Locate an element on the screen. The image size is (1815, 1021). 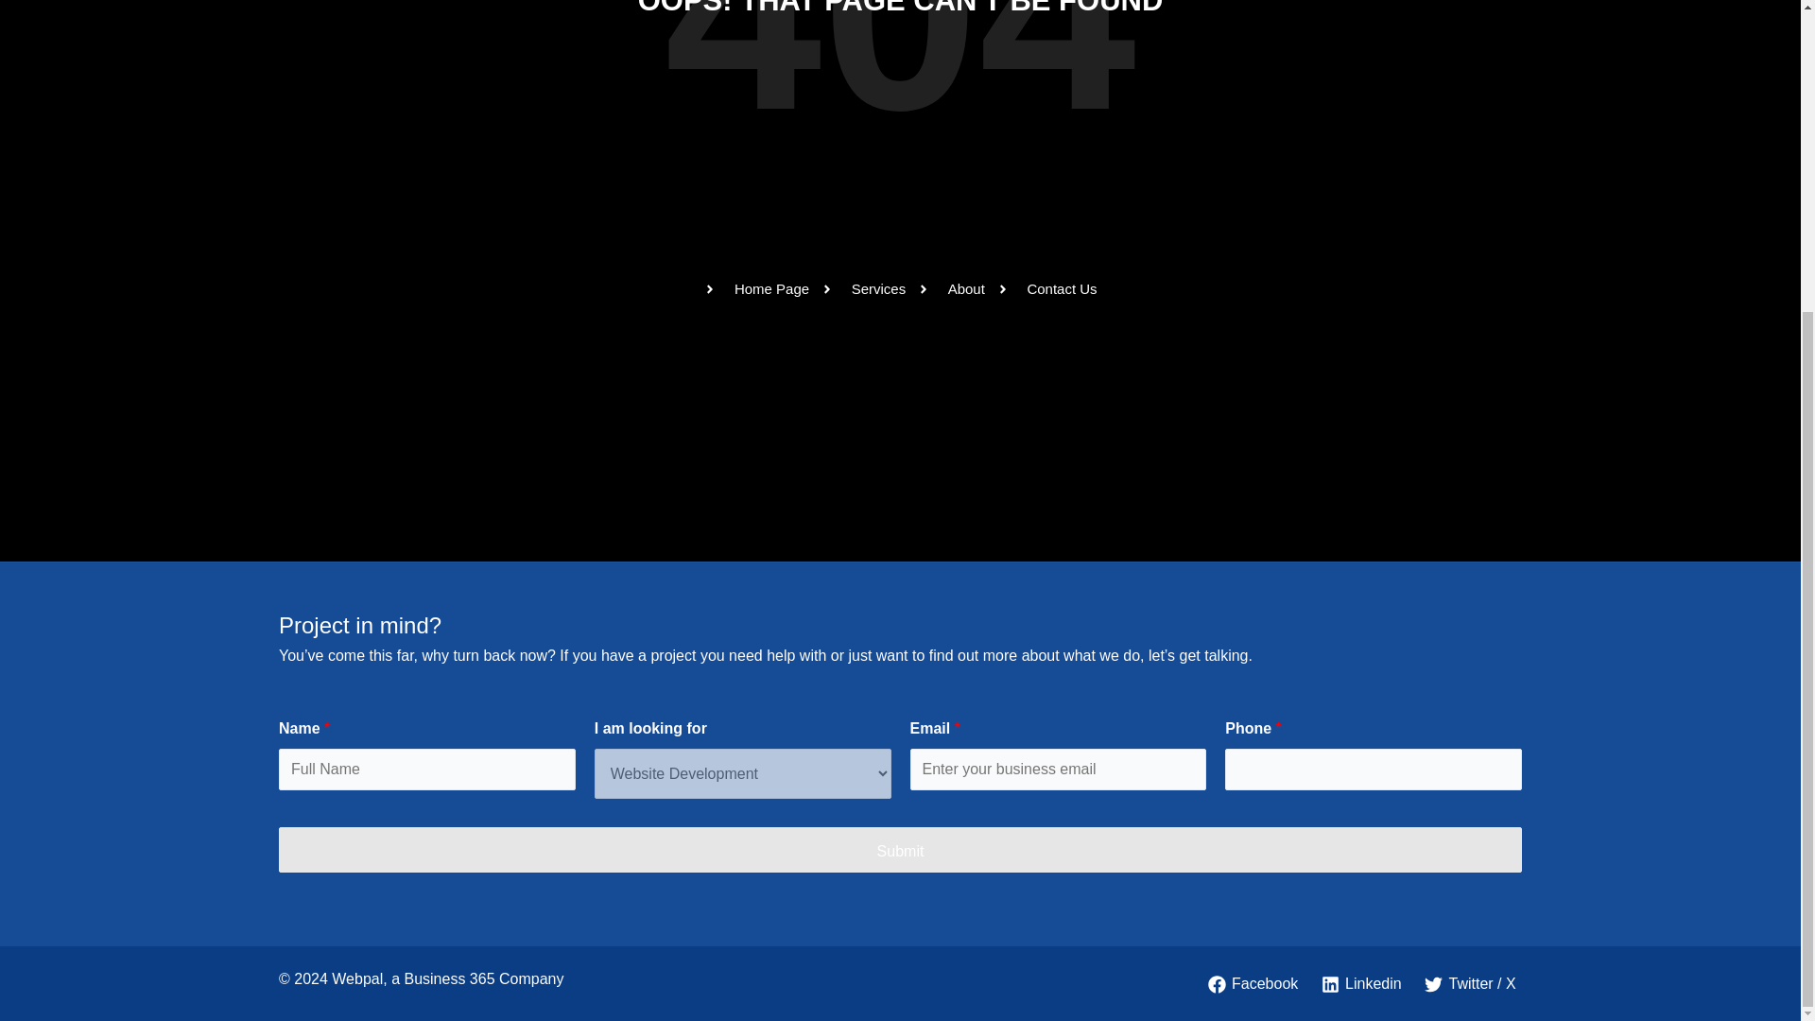
Services is located at coordinates (862, 288).